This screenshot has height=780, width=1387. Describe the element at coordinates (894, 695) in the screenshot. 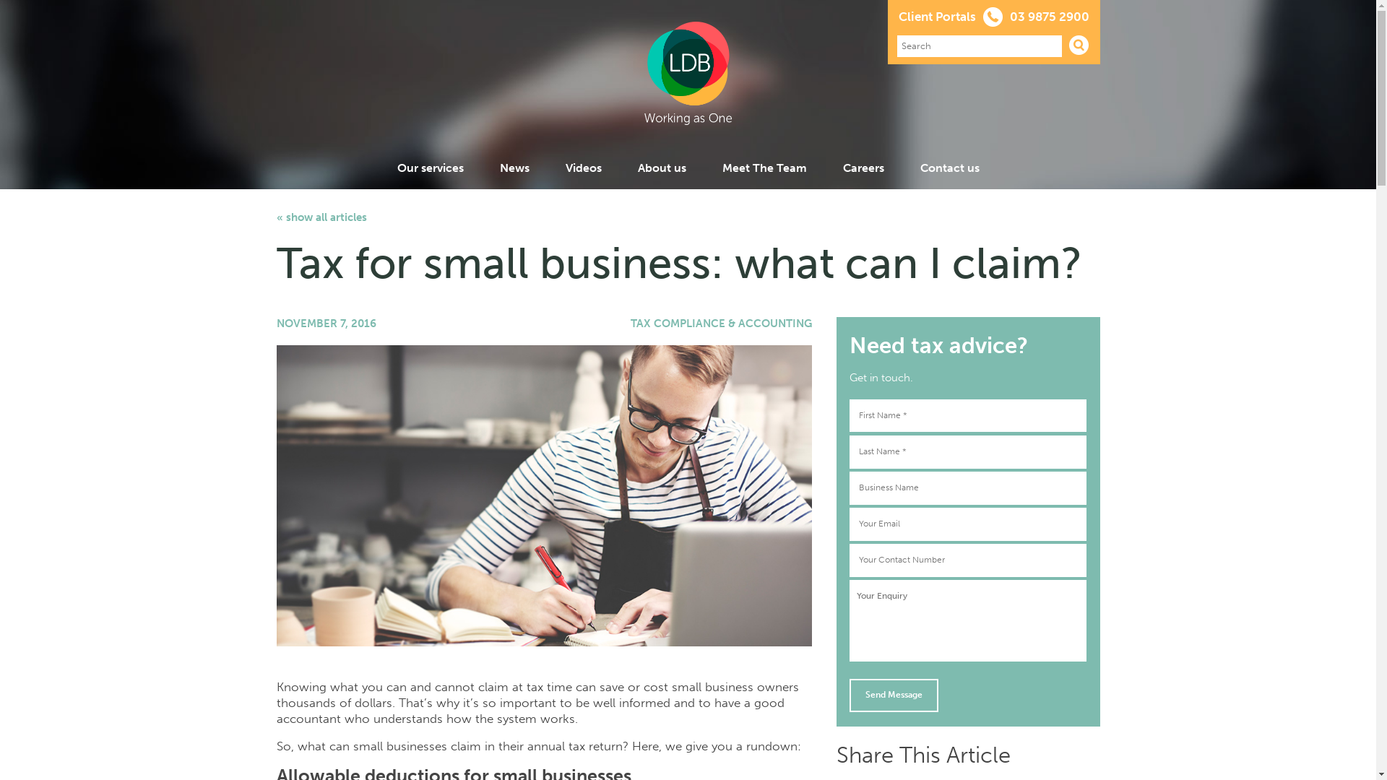

I see `Send Message` at that location.